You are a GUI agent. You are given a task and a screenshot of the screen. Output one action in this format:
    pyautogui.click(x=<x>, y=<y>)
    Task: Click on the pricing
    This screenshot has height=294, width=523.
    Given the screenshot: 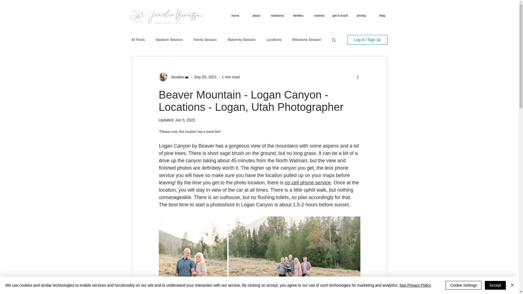 What is the action you would take?
    pyautogui.click(x=361, y=15)
    